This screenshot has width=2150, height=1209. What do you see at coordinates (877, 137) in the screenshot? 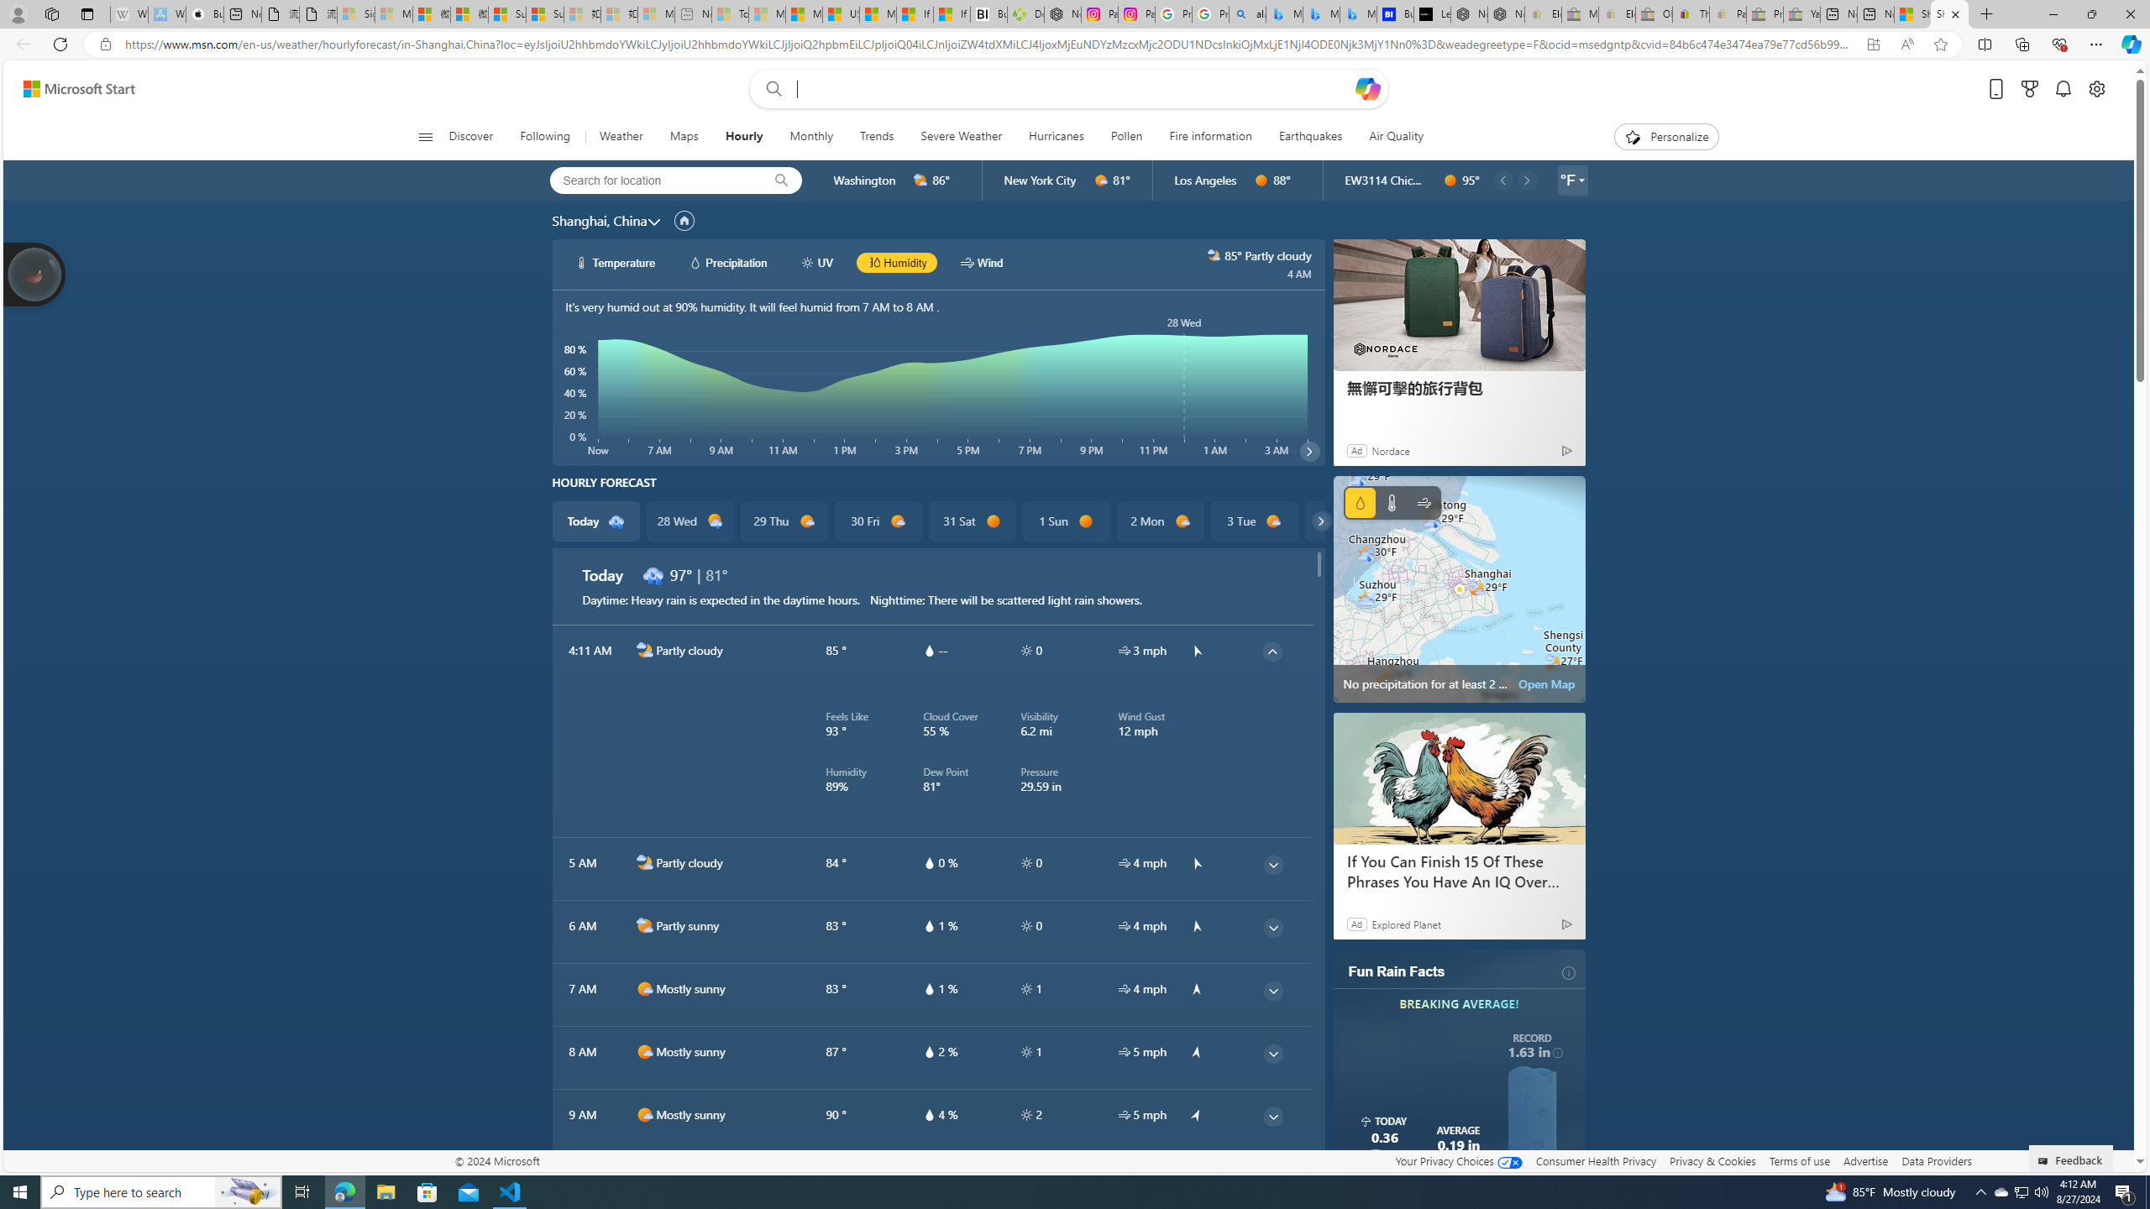
I see `Trends` at bounding box center [877, 137].